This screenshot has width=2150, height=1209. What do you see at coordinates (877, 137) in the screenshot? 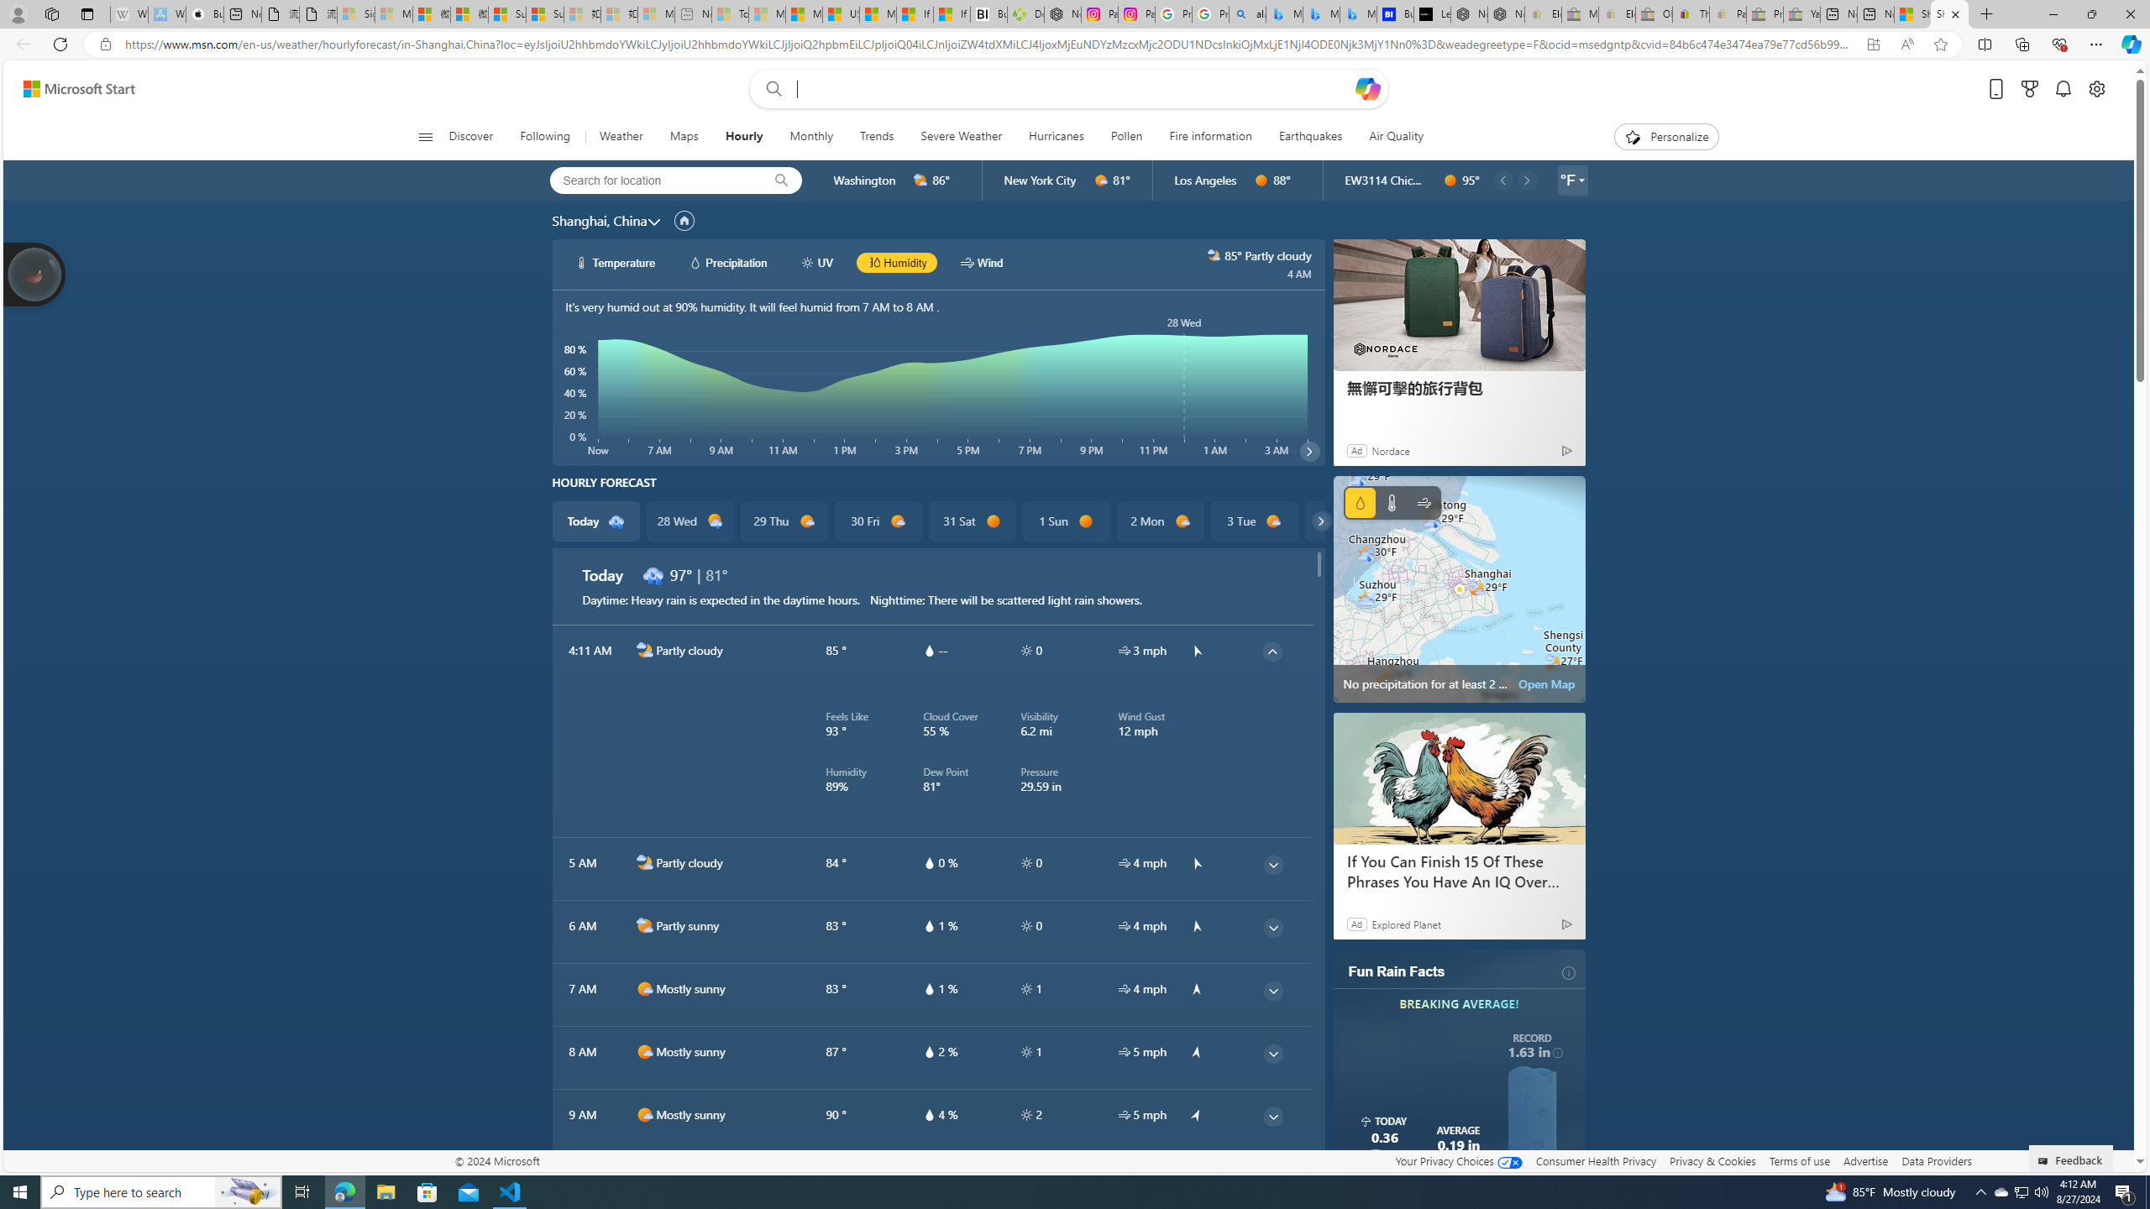
I see `Trends` at bounding box center [877, 137].